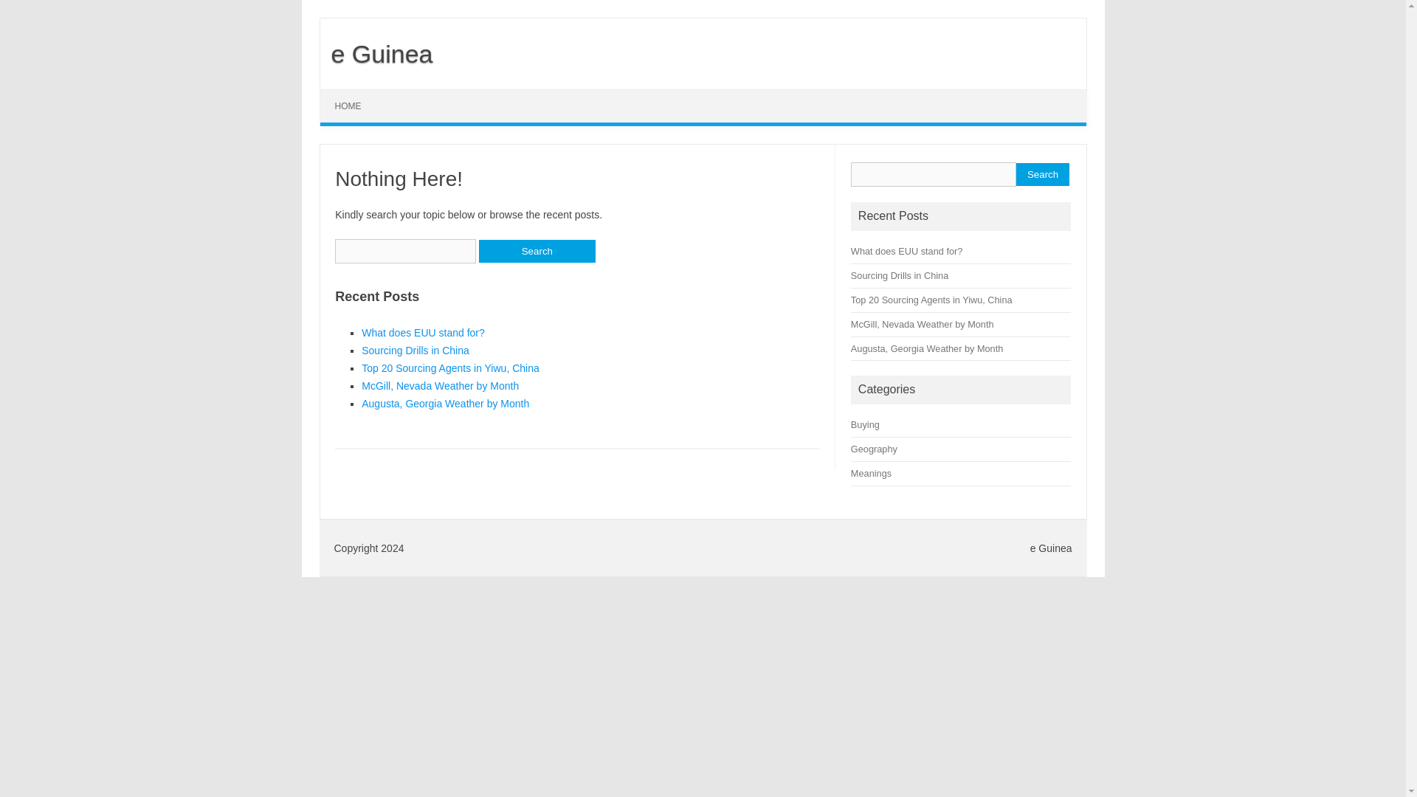  I want to click on McGill, Nevada Weather by Month, so click(440, 386).